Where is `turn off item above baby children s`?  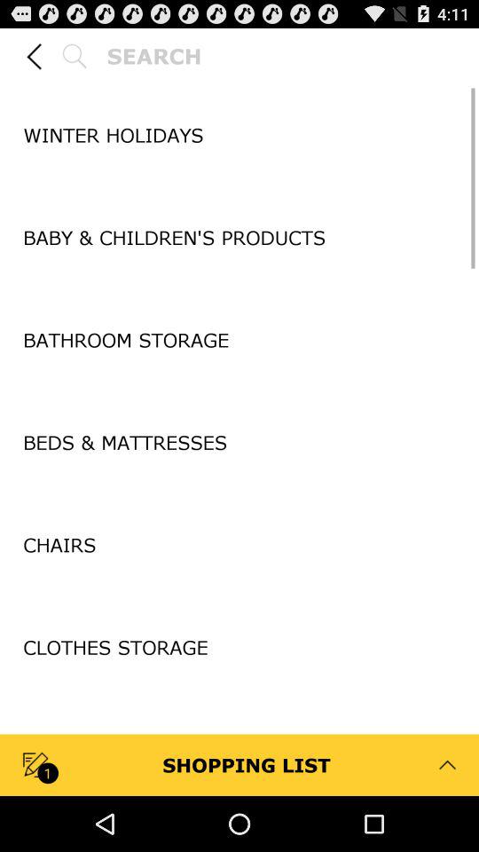
turn off item above baby children s is located at coordinates (239, 186).